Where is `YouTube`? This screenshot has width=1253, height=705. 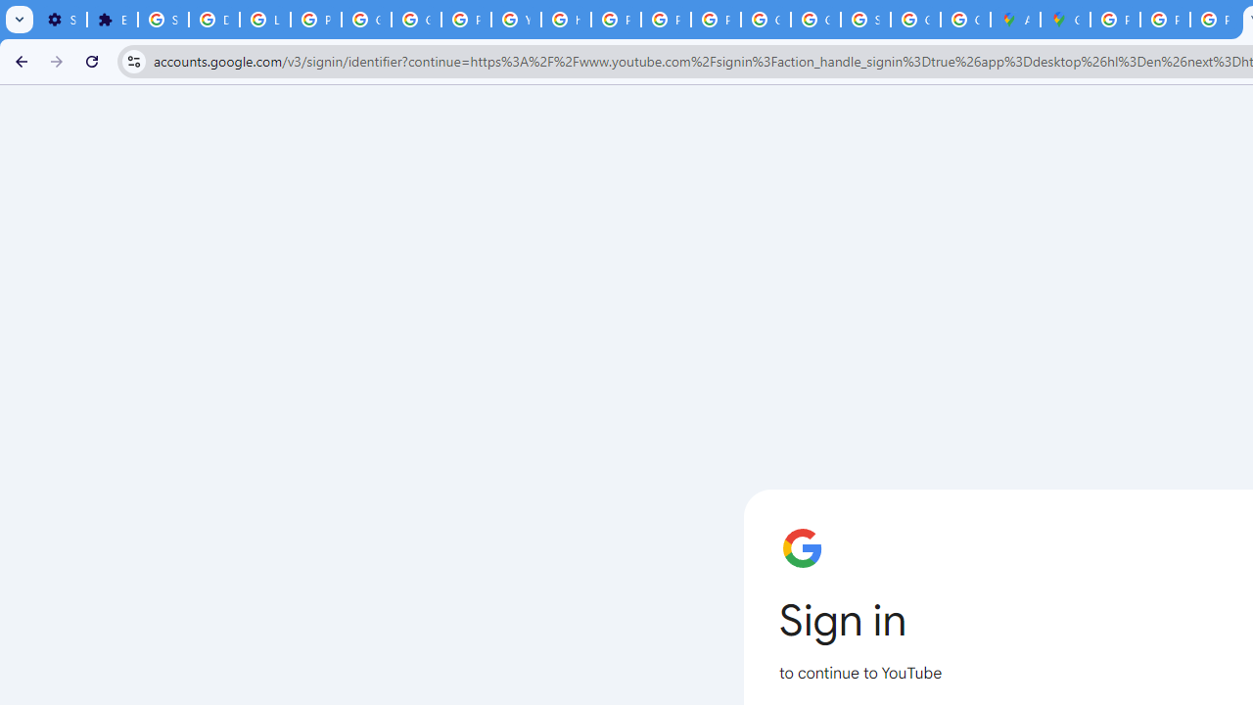
YouTube is located at coordinates (515, 20).